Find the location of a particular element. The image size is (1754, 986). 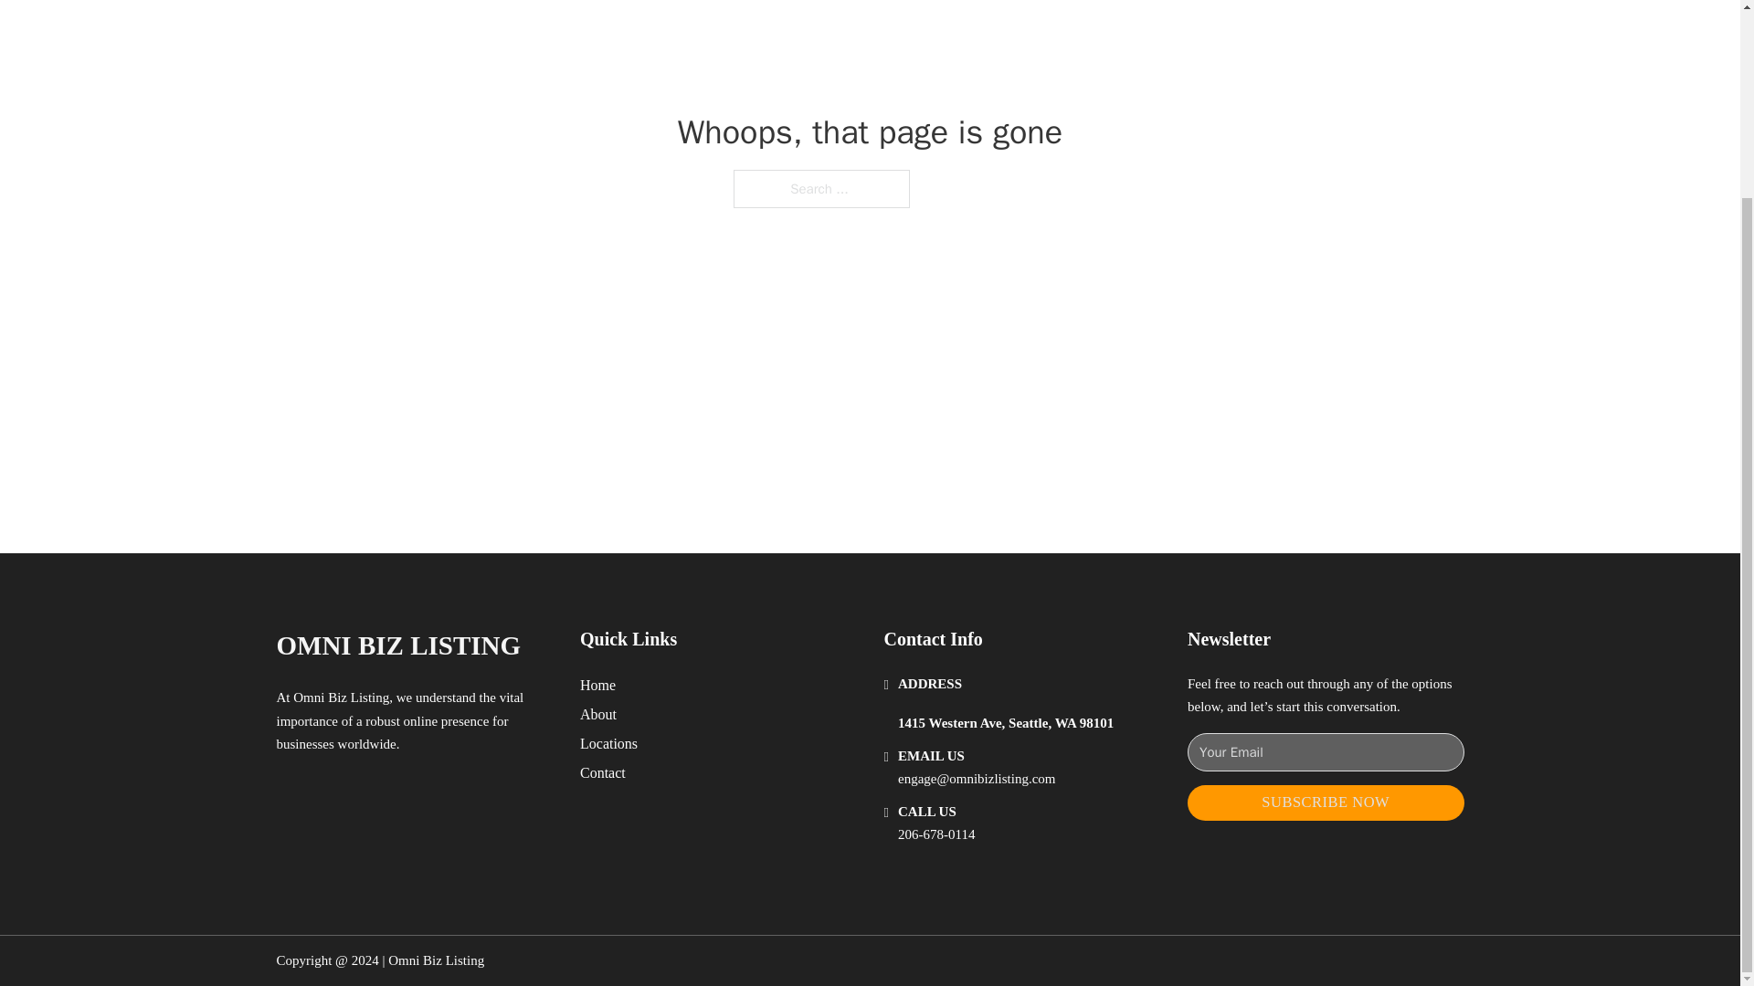

OMNI BIZ LISTING is located at coordinates (398, 645).